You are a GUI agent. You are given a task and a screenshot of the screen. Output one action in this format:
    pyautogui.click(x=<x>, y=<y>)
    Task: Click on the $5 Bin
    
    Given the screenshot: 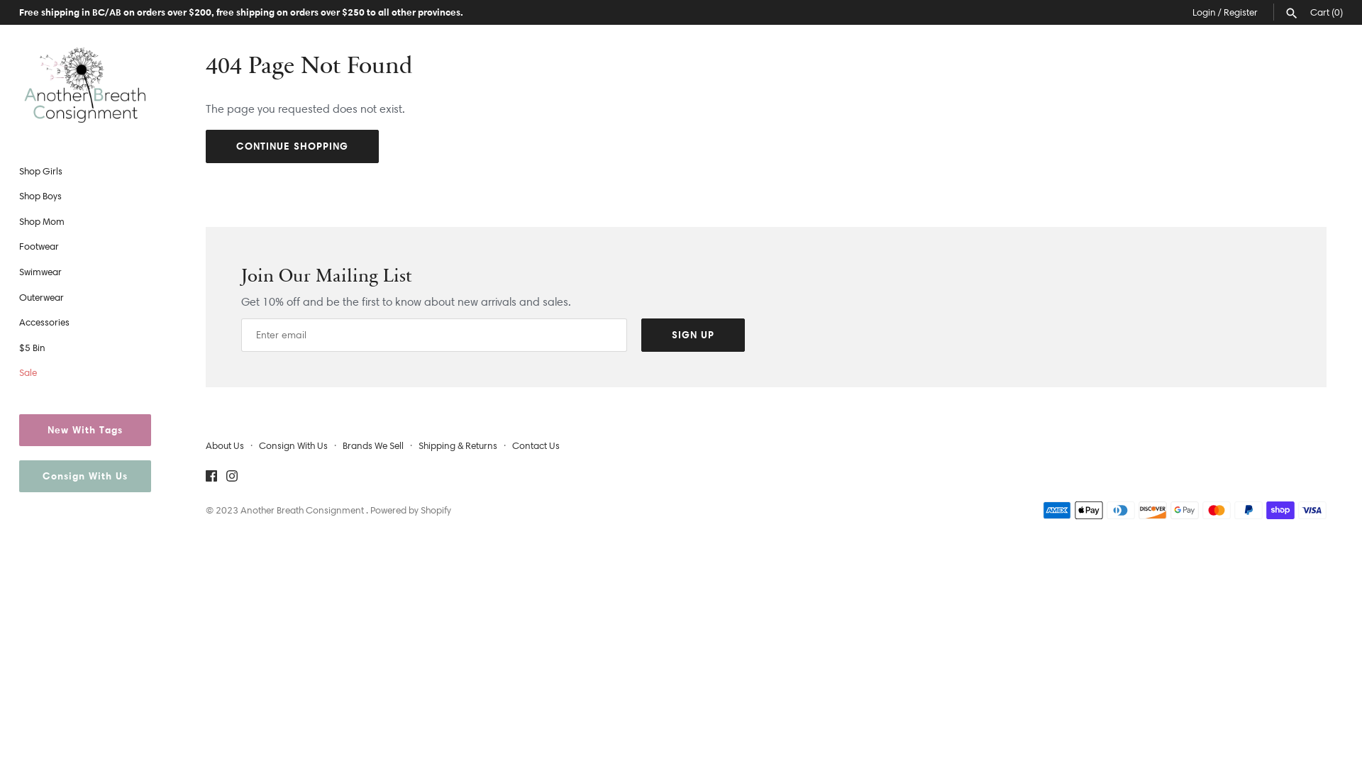 What is the action you would take?
    pyautogui.click(x=85, y=348)
    